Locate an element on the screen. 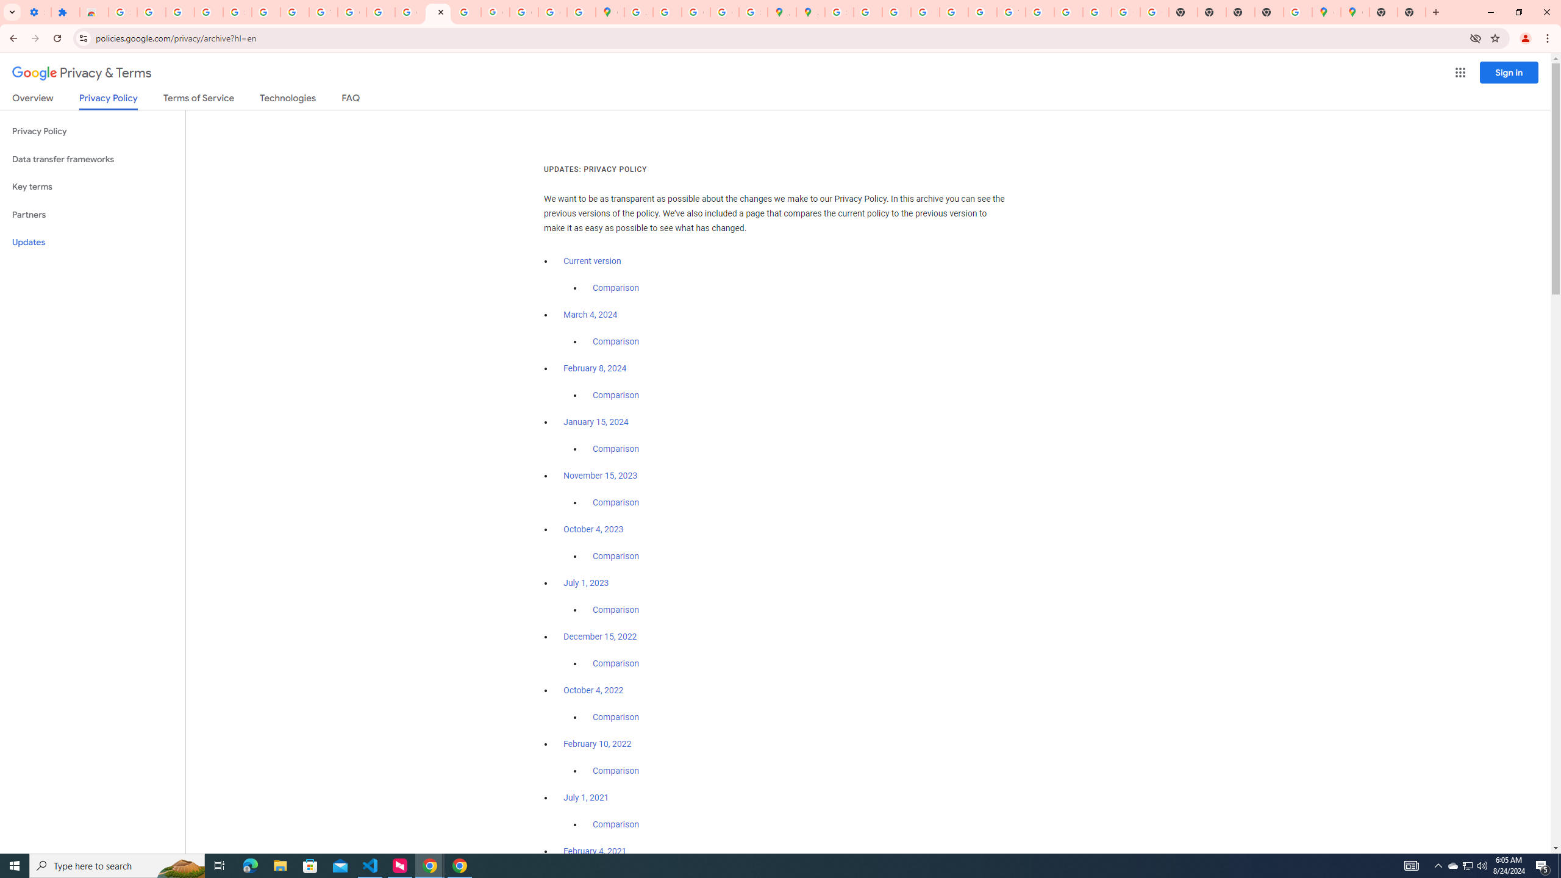  Privacy Help Center - Policies Help is located at coordinates (924, 12).